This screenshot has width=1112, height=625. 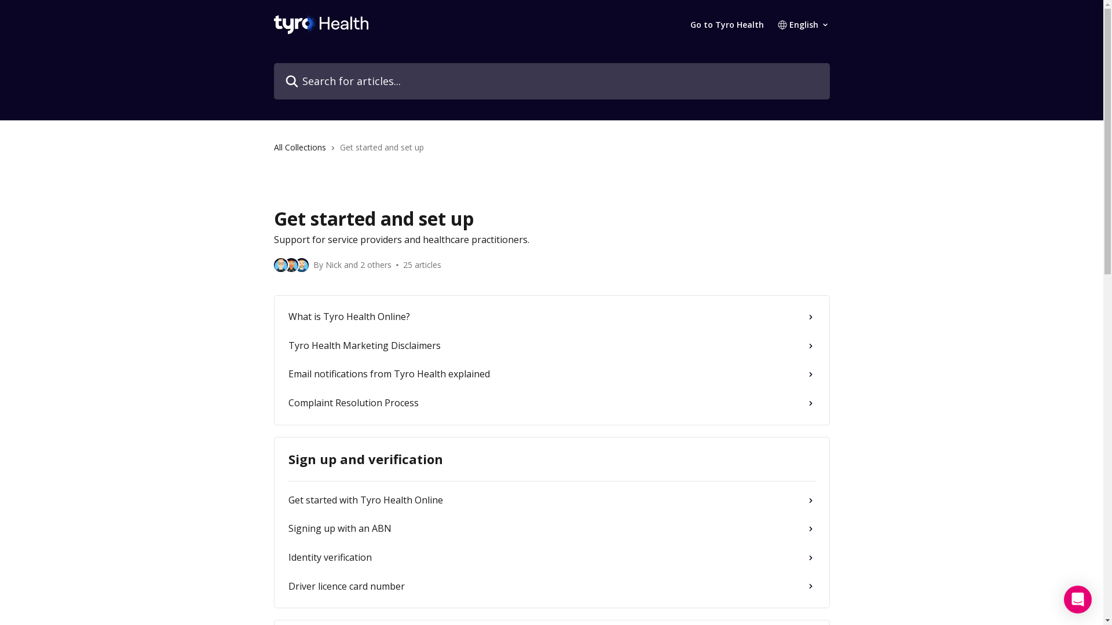 What do you see at coordinates (552, 587) in the screenshot?
I see `Driver licence card number` at bounding box center [552, 587].